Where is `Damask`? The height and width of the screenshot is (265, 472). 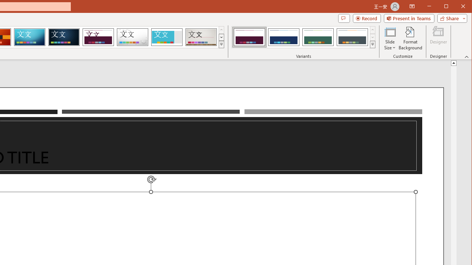
Damask is located at coordinates (64, 37).